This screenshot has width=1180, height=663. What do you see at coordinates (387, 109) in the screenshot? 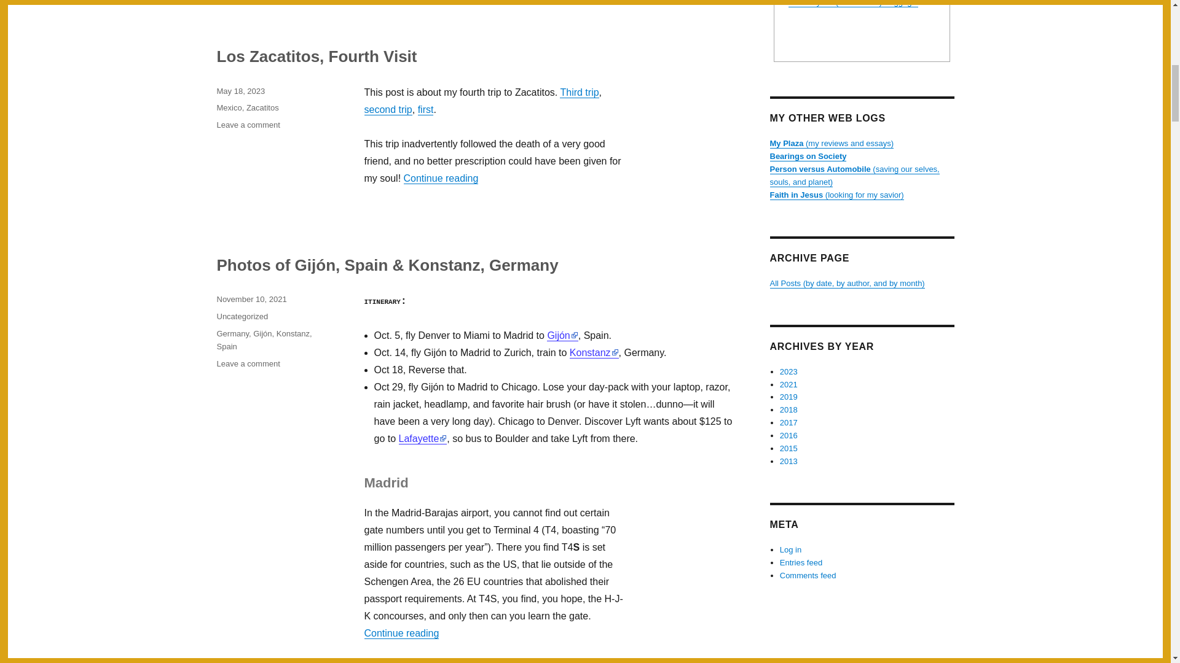
I see `Mexico` at bounding box center [387, 109].